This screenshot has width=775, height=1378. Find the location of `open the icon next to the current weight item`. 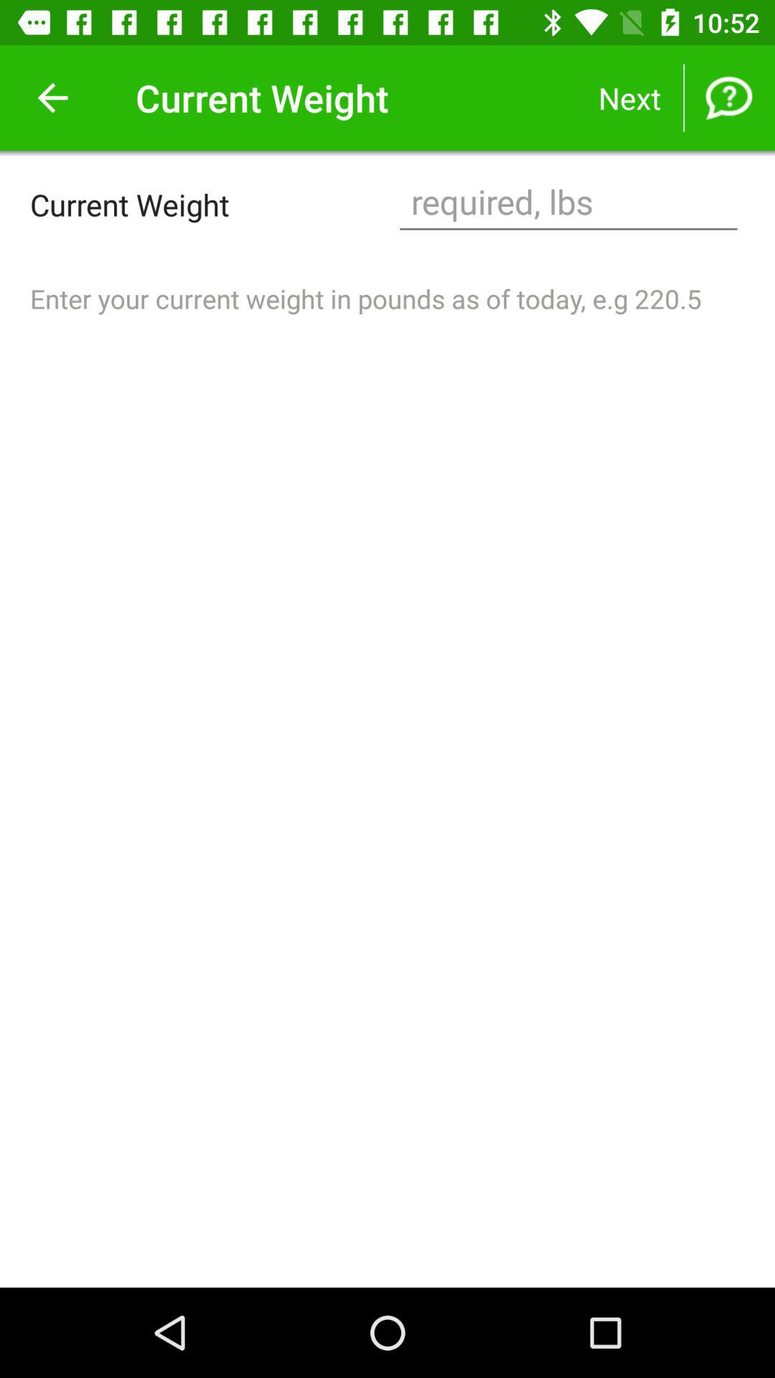

open the icon next to the current weight item is located at coordinates (52, 98).